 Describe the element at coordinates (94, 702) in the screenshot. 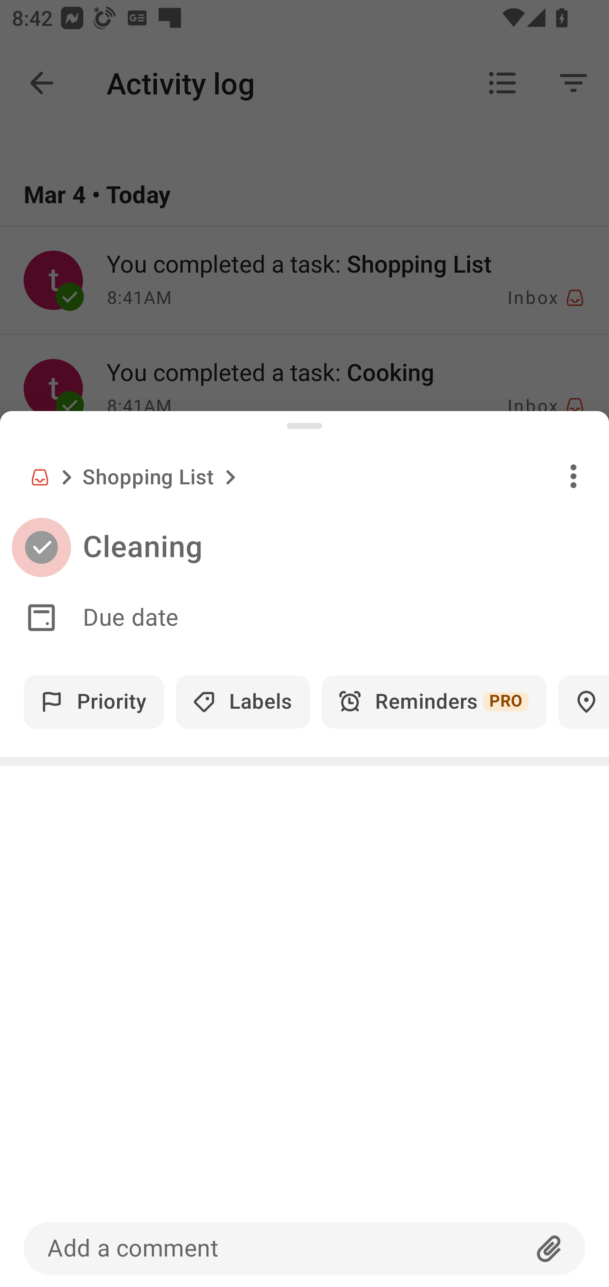

I see `Priority` at that location.